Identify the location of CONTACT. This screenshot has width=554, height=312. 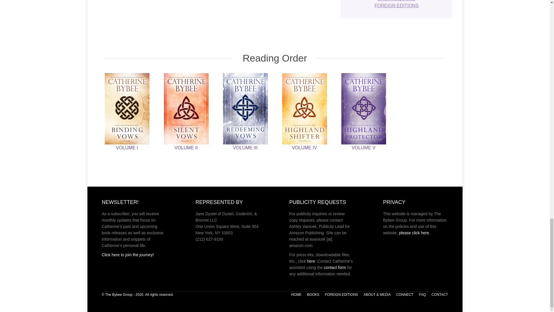
(439, 295).